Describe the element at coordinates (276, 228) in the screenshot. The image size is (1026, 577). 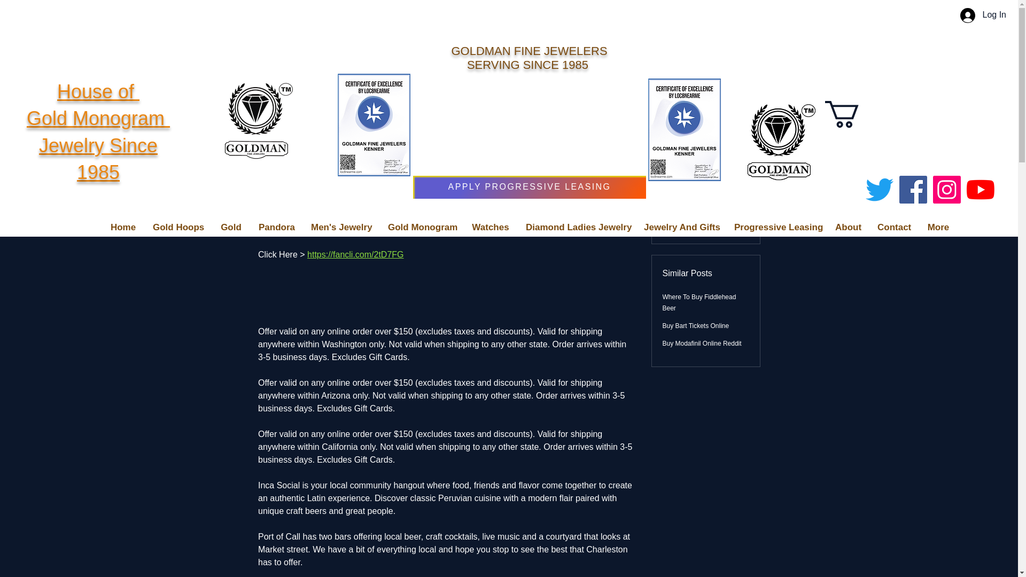
I see `Pandora` at that location.